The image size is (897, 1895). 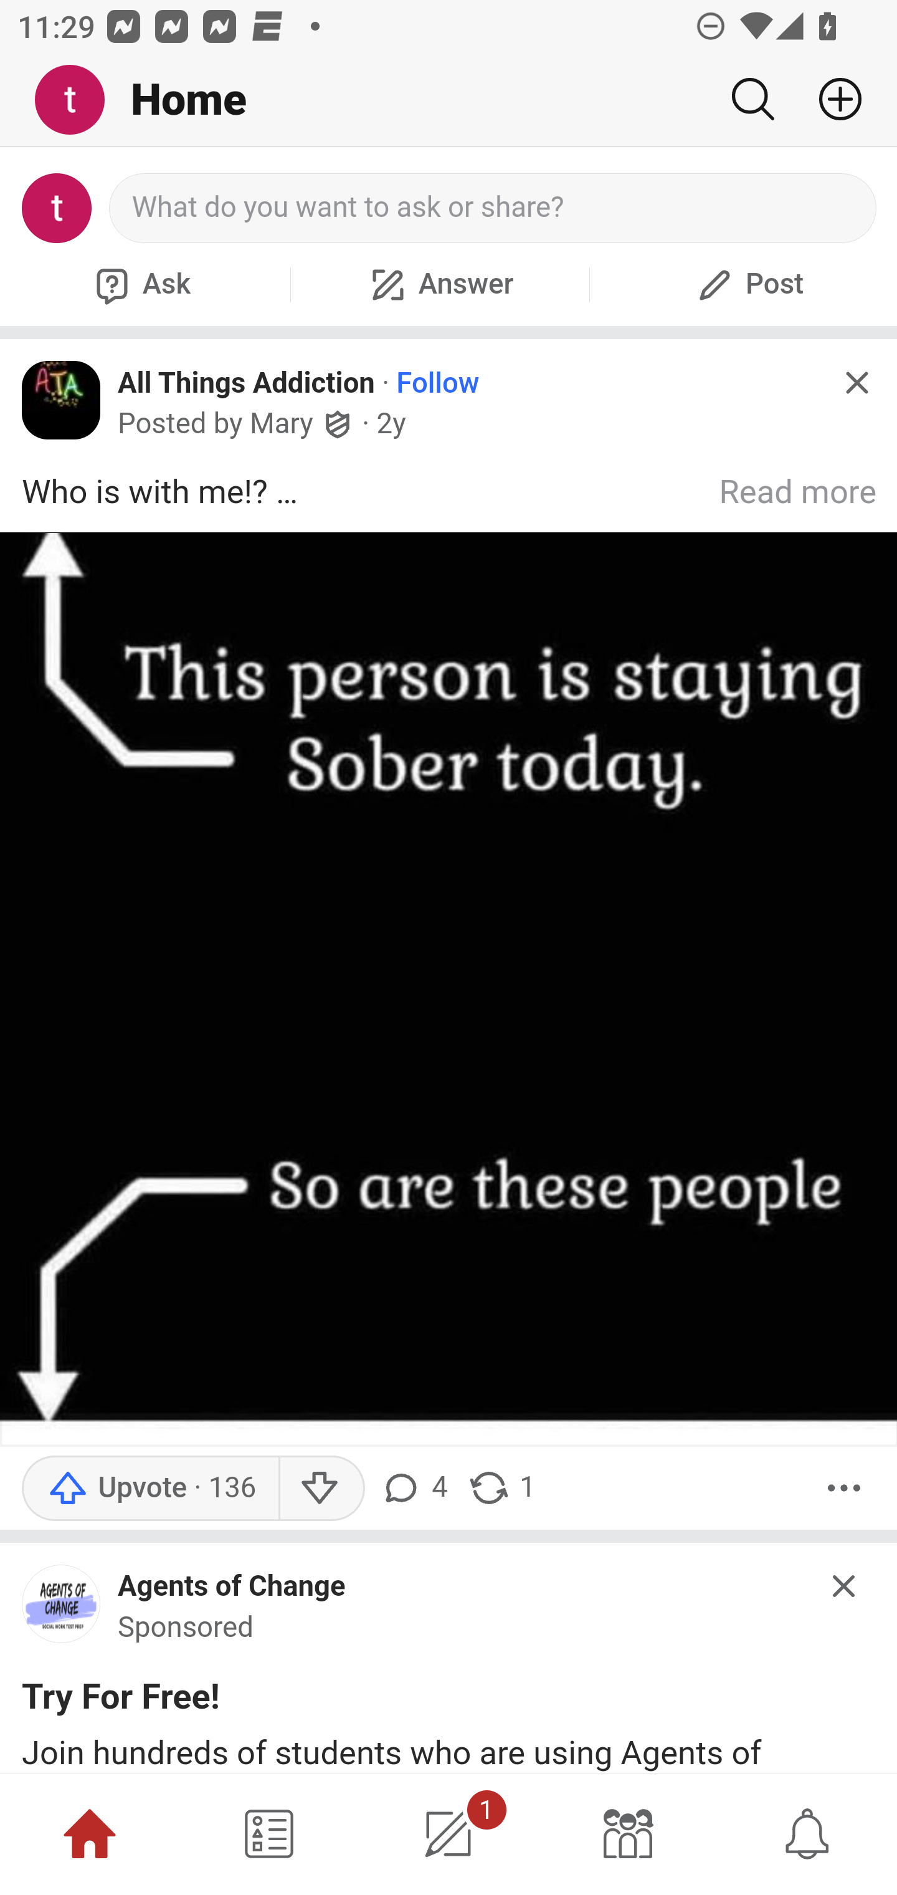 I want to click on Upvote, so click(x=149, y=1487).